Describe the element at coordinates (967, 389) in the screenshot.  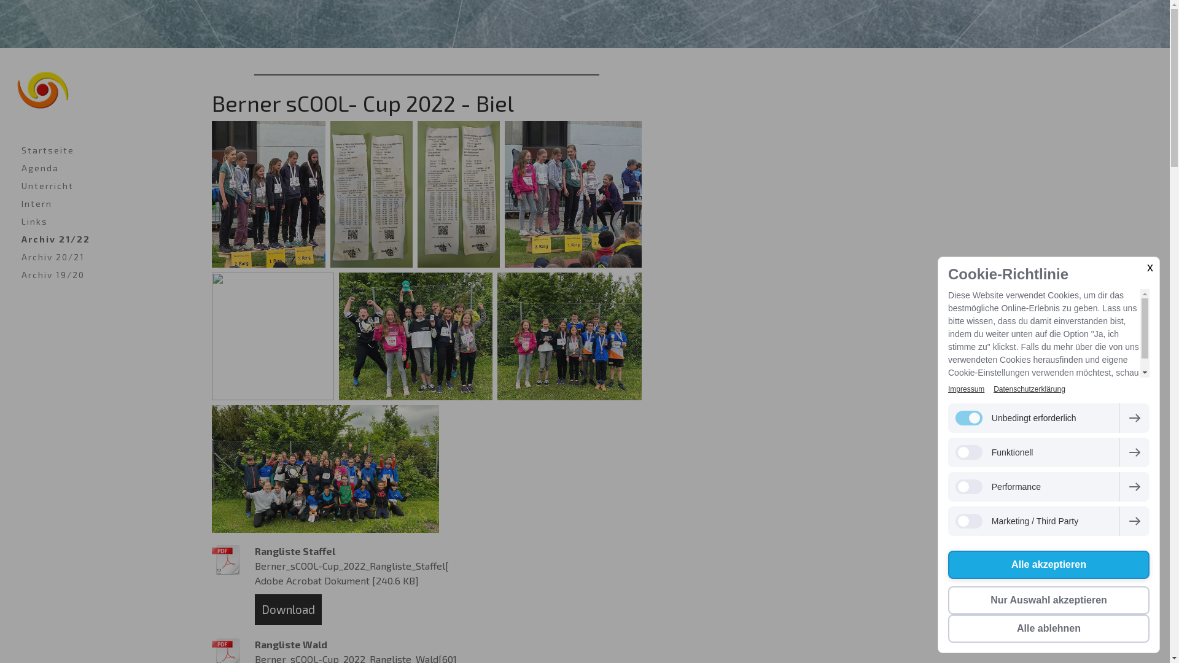
I see `Impressum` at that location.